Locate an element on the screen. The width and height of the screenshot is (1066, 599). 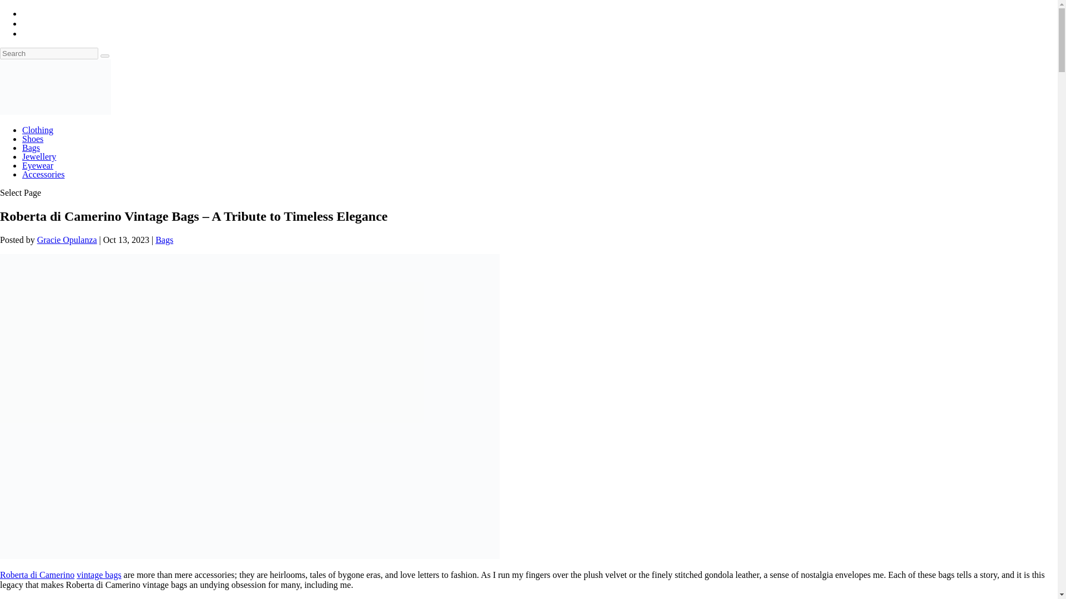
Roberta di Camerino is located at coordinates (37, 575).